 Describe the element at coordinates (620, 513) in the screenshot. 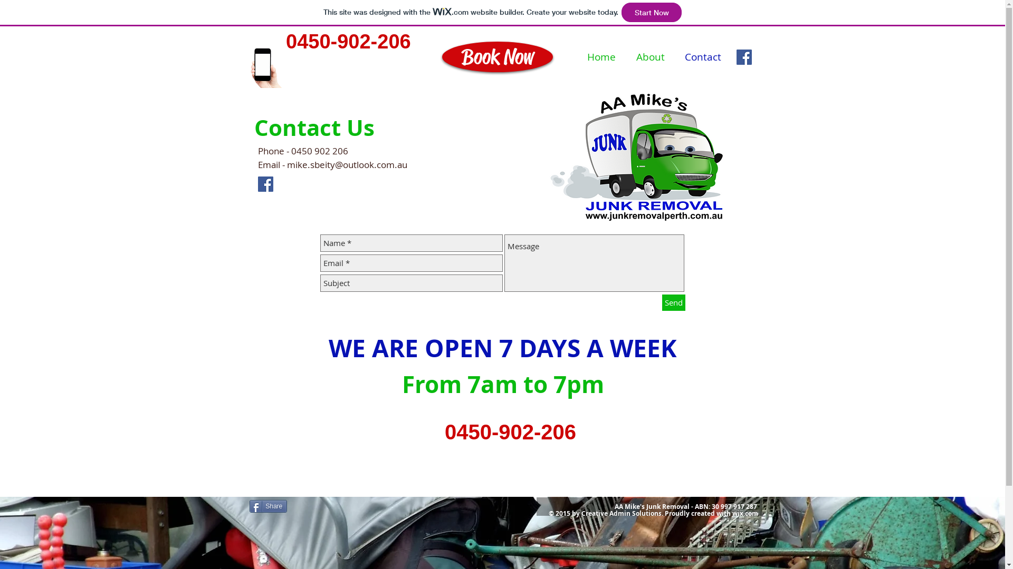

I see `Creative Admin Solution` at that location.